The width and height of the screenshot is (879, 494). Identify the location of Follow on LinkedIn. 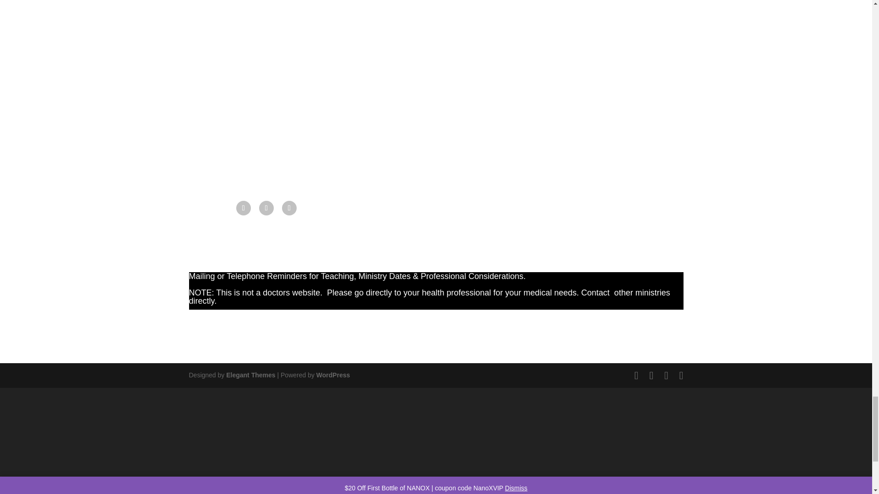
(289, 208).